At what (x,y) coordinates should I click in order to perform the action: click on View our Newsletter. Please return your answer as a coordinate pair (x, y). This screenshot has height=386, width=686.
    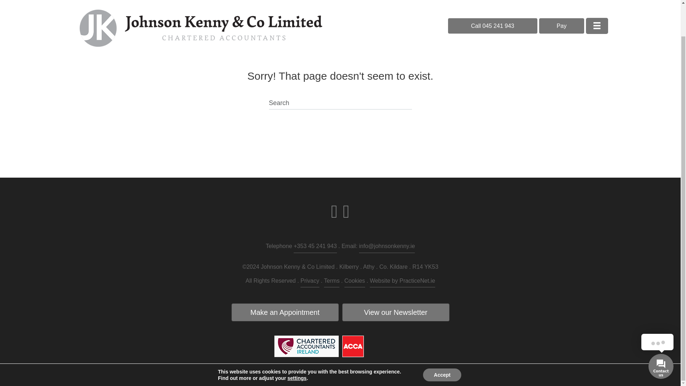
    Looking at the image, I should click on (396, 312).